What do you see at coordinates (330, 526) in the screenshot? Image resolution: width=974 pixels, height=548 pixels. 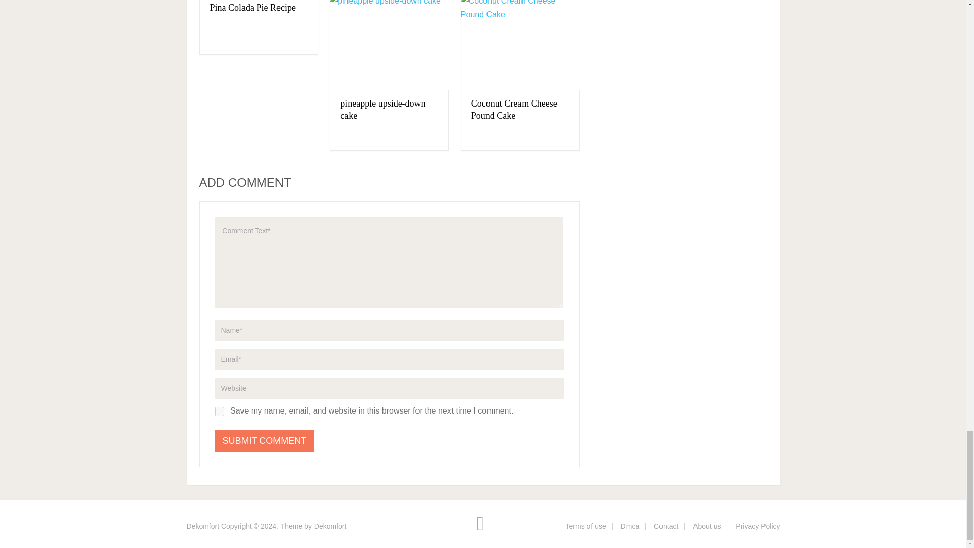 I see `Dekomfort` at bounding box center [330, 526].